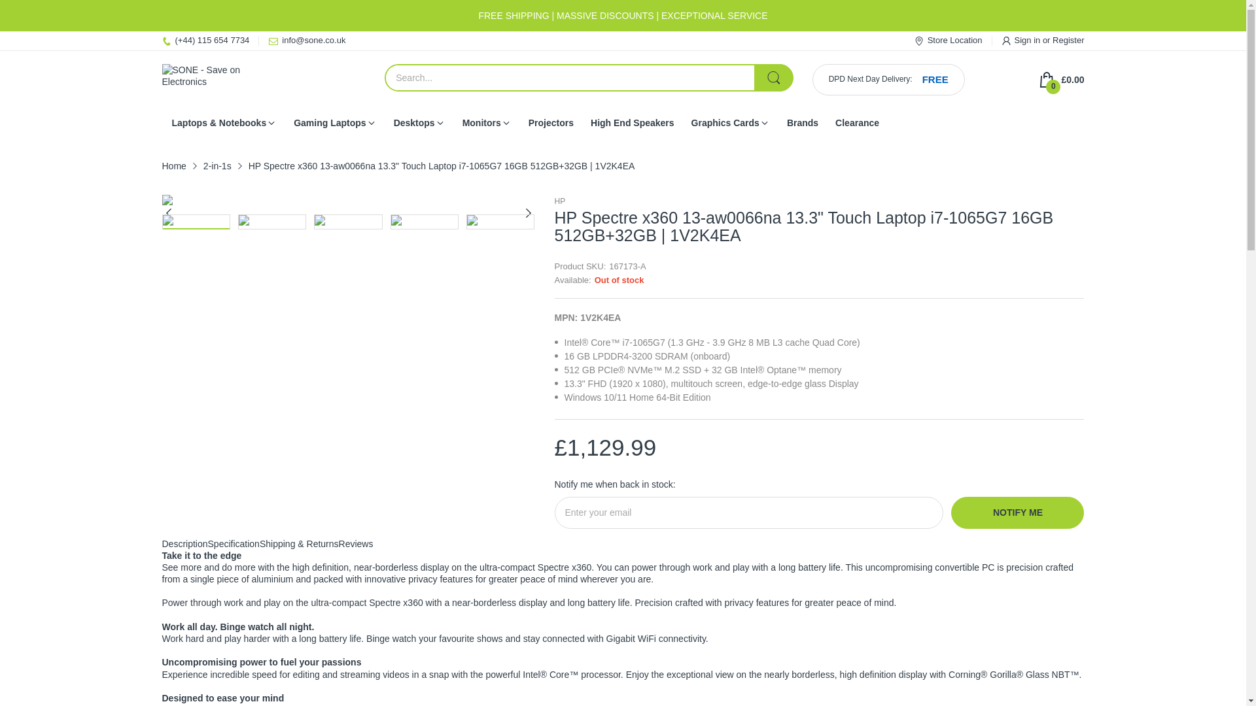  I want to click on High End Speakers, so click(632, 123).